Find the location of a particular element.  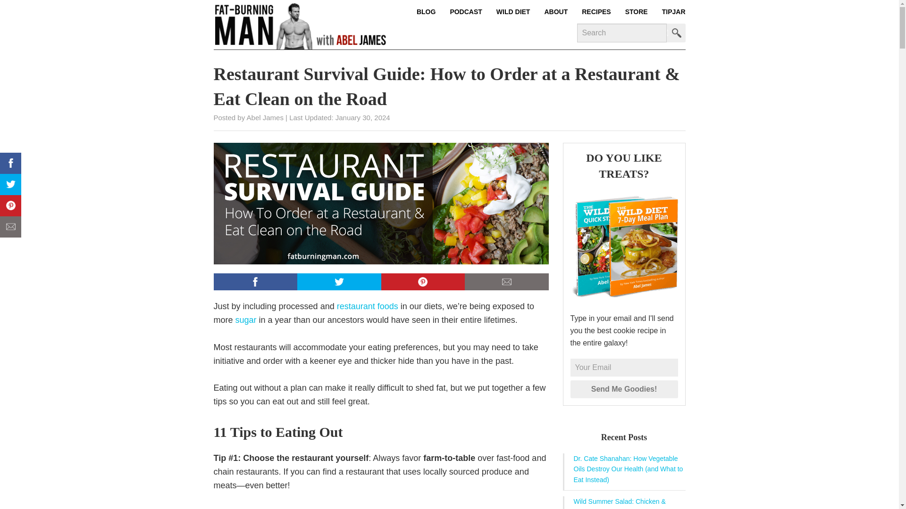

share with: twitter is located at coordinates (10, 184).